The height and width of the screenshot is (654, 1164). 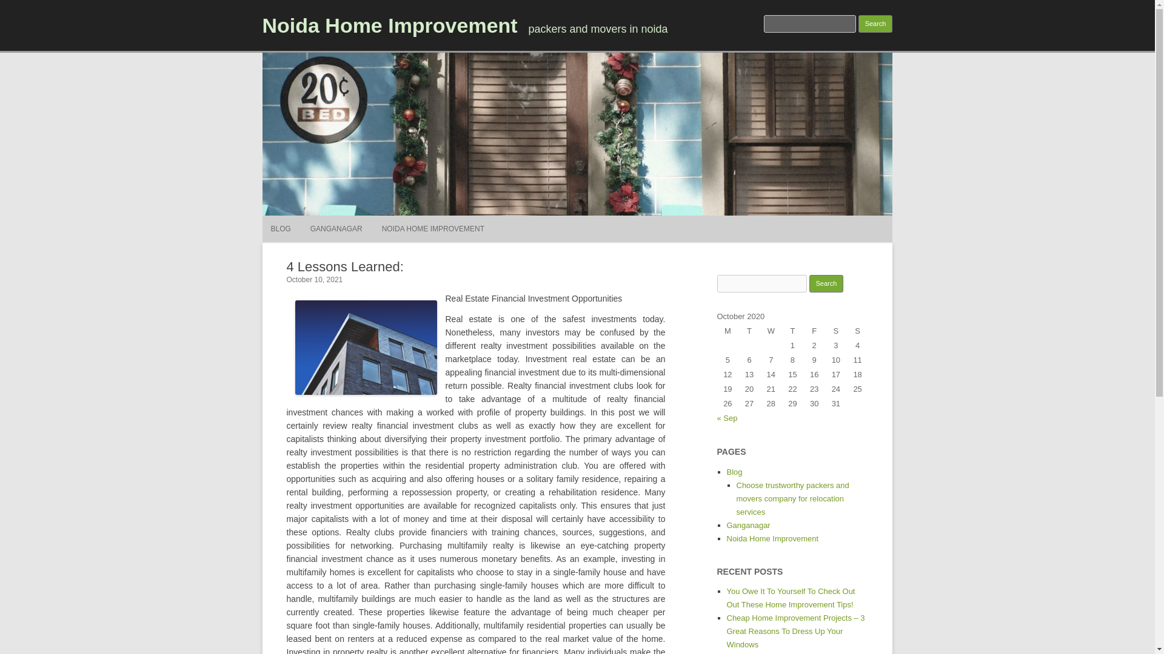 What do you see at coordinates (875, 24) in the screenshot?
I see `Search` at bounding box center [875, 24].